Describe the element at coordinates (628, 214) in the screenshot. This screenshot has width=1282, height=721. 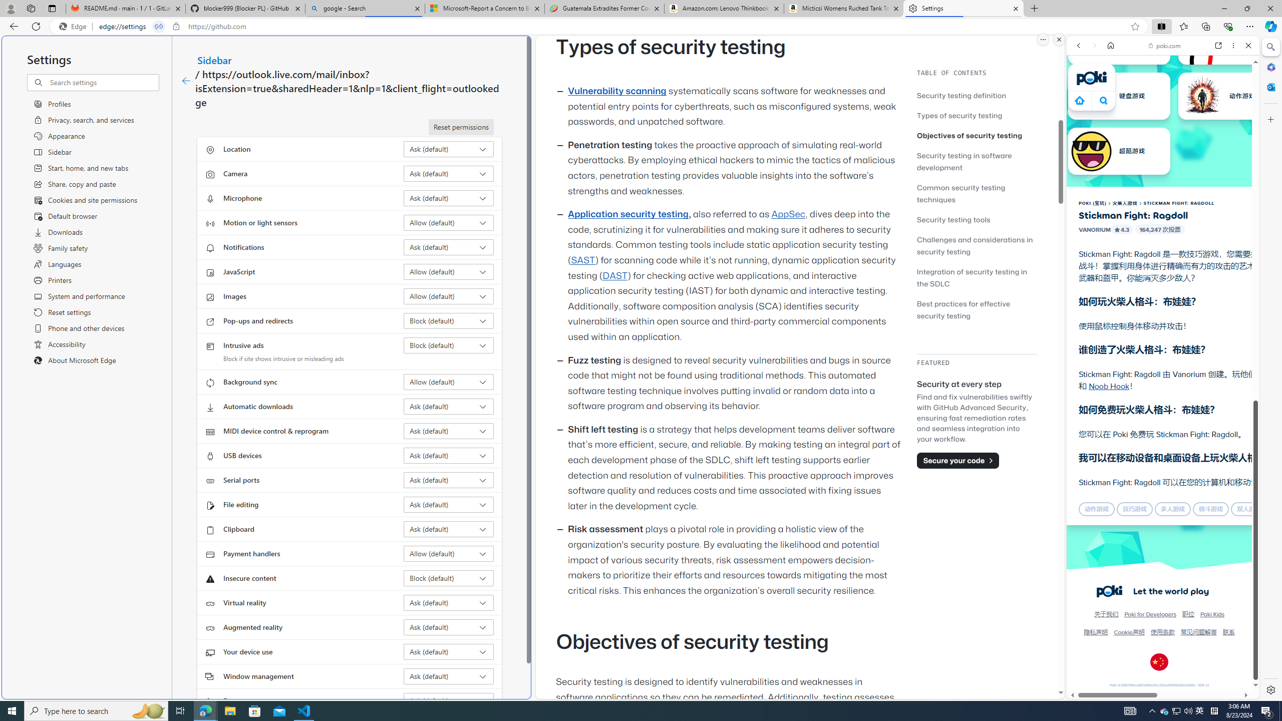
I see `Application security testing` at that location.